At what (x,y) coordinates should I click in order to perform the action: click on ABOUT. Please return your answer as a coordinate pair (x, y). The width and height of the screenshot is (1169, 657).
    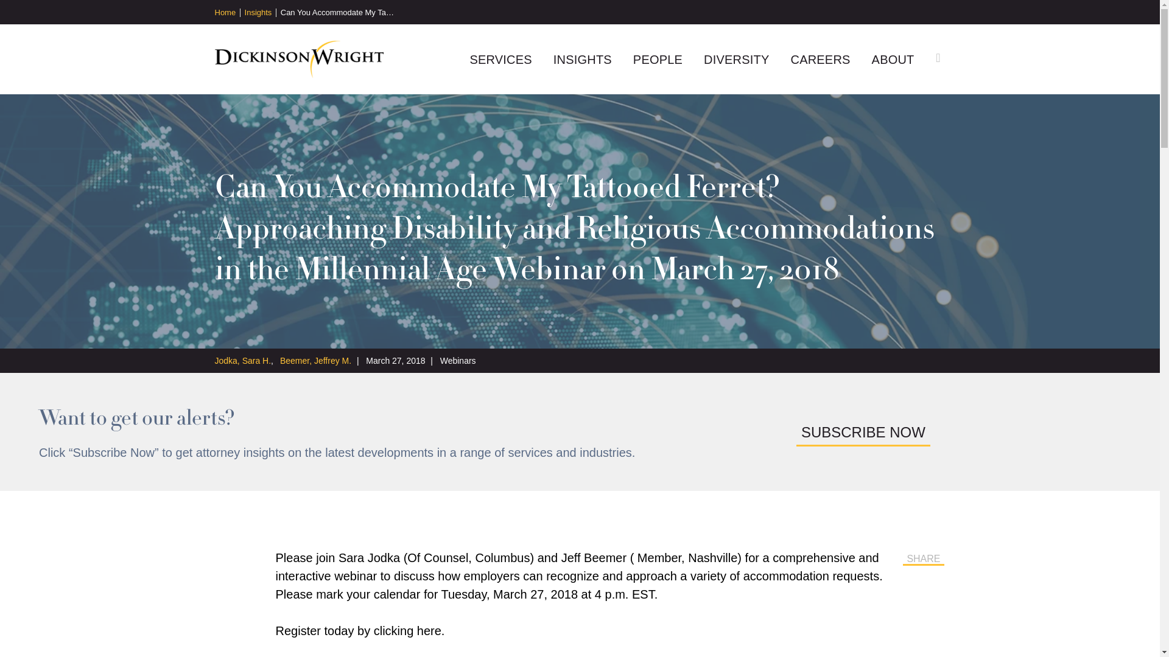
    Looking at the image, I should click on (893, 59).